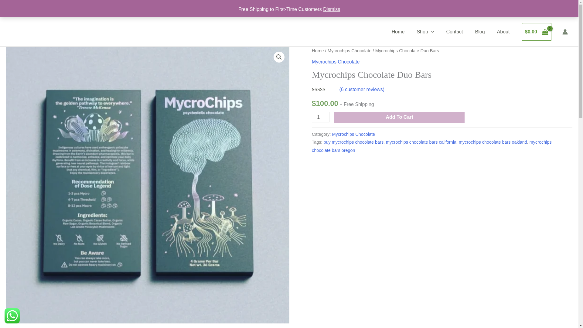 The height and width of the screenshot is (328, 583). What do you see at coordinates (493, 142) in the screenshot?
I see `mycrochips chocolate bars oakland` at bounding box center [493, 142].